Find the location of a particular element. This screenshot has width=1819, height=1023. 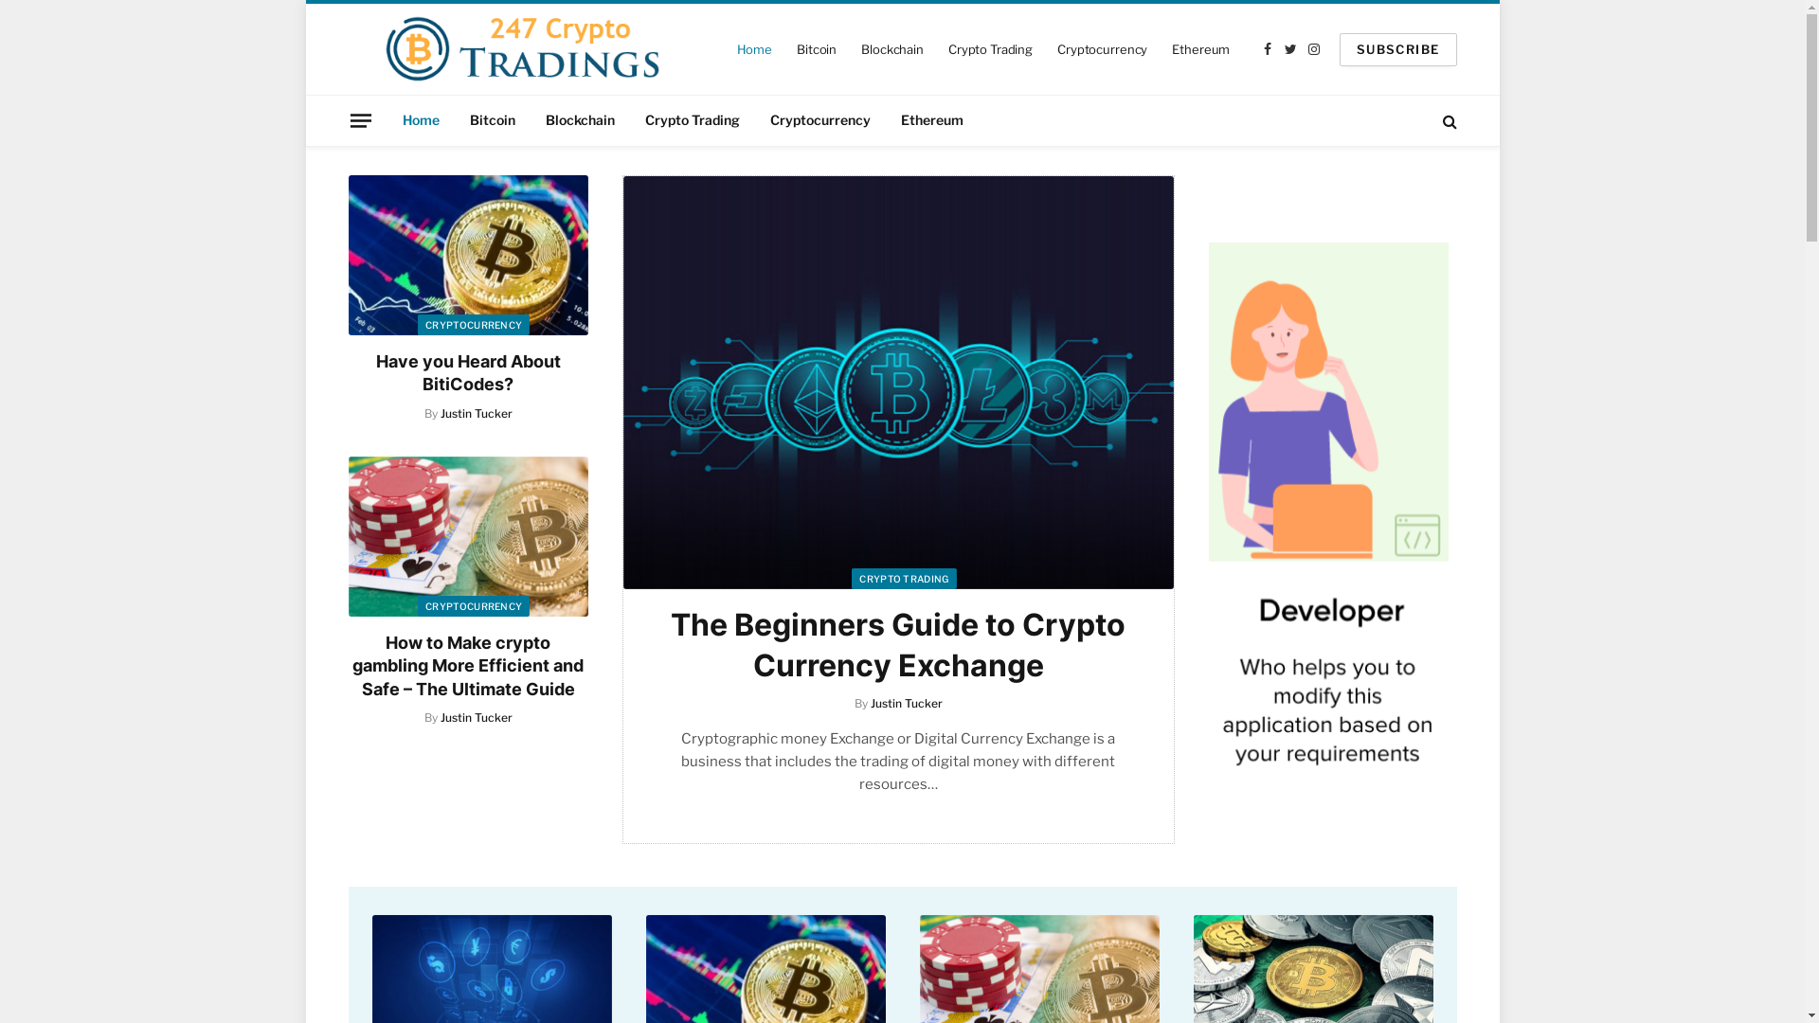

Search is located at coordinates (1448, 121).